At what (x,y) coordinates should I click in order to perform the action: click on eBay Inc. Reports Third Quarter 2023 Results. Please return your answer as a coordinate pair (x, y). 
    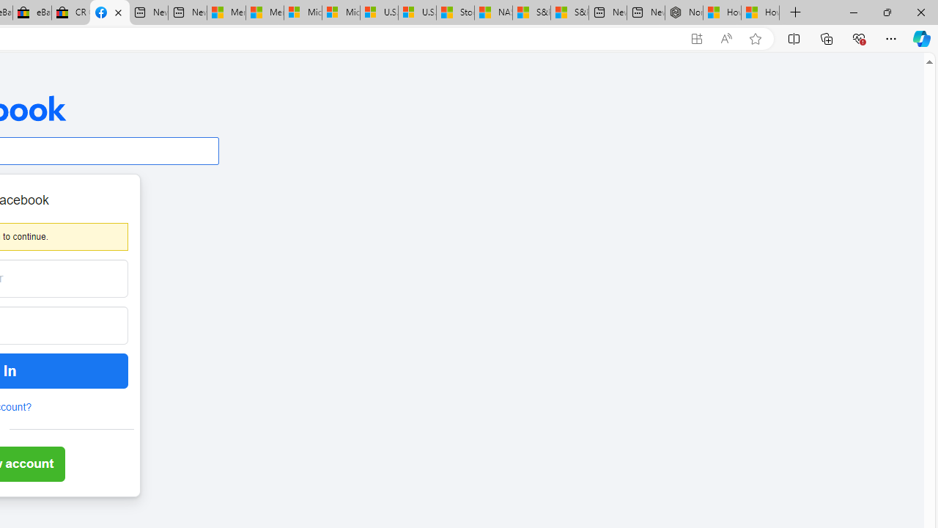
    Looking at the image, I should click on (32, 13).